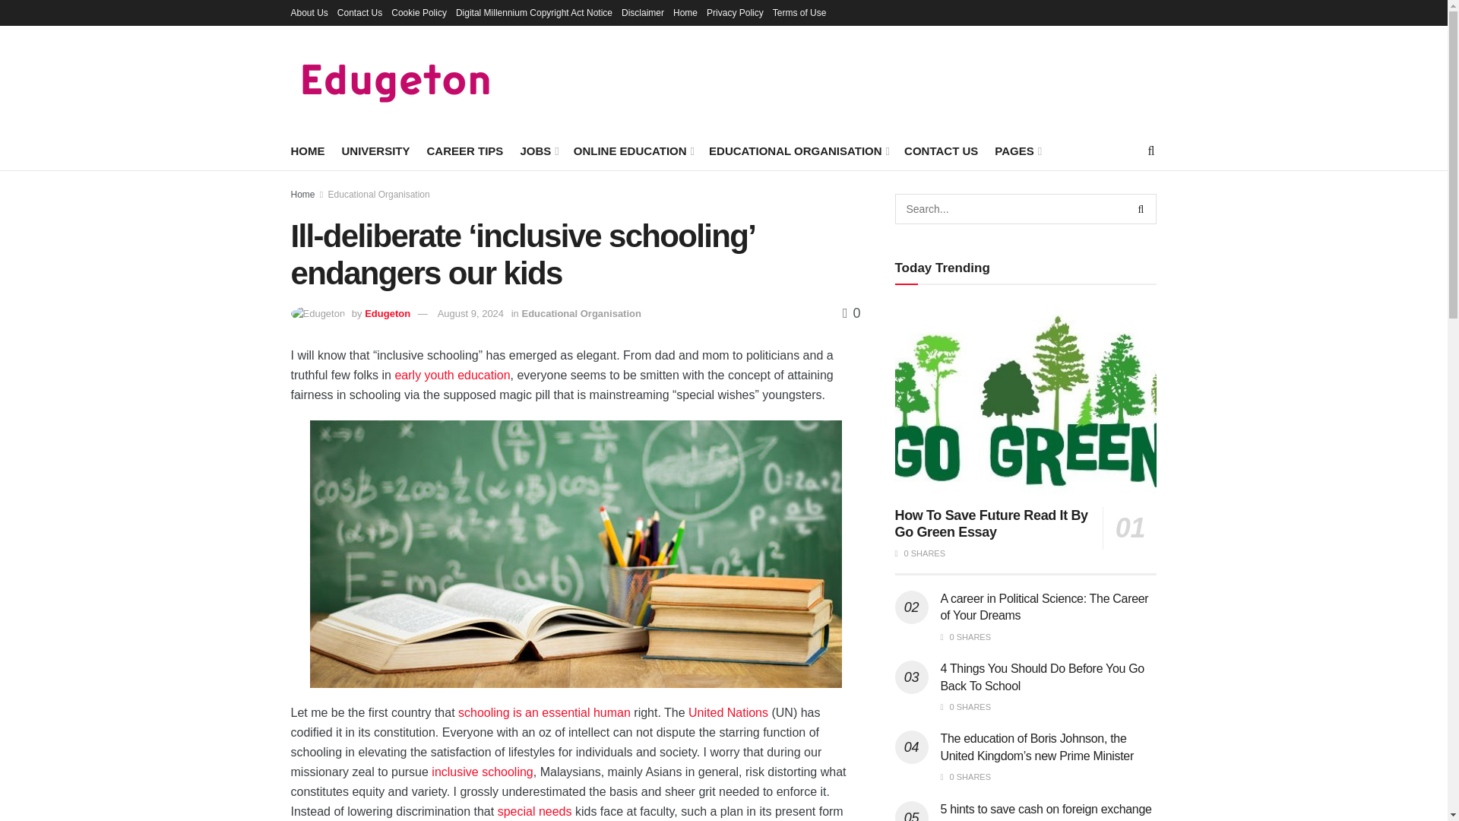 The width and height of the screenshot is (1459, 821). What do you see at coordinates (1017, 151) in the screenshot?
I see `PAGES` at bounding box center [1017, 151].